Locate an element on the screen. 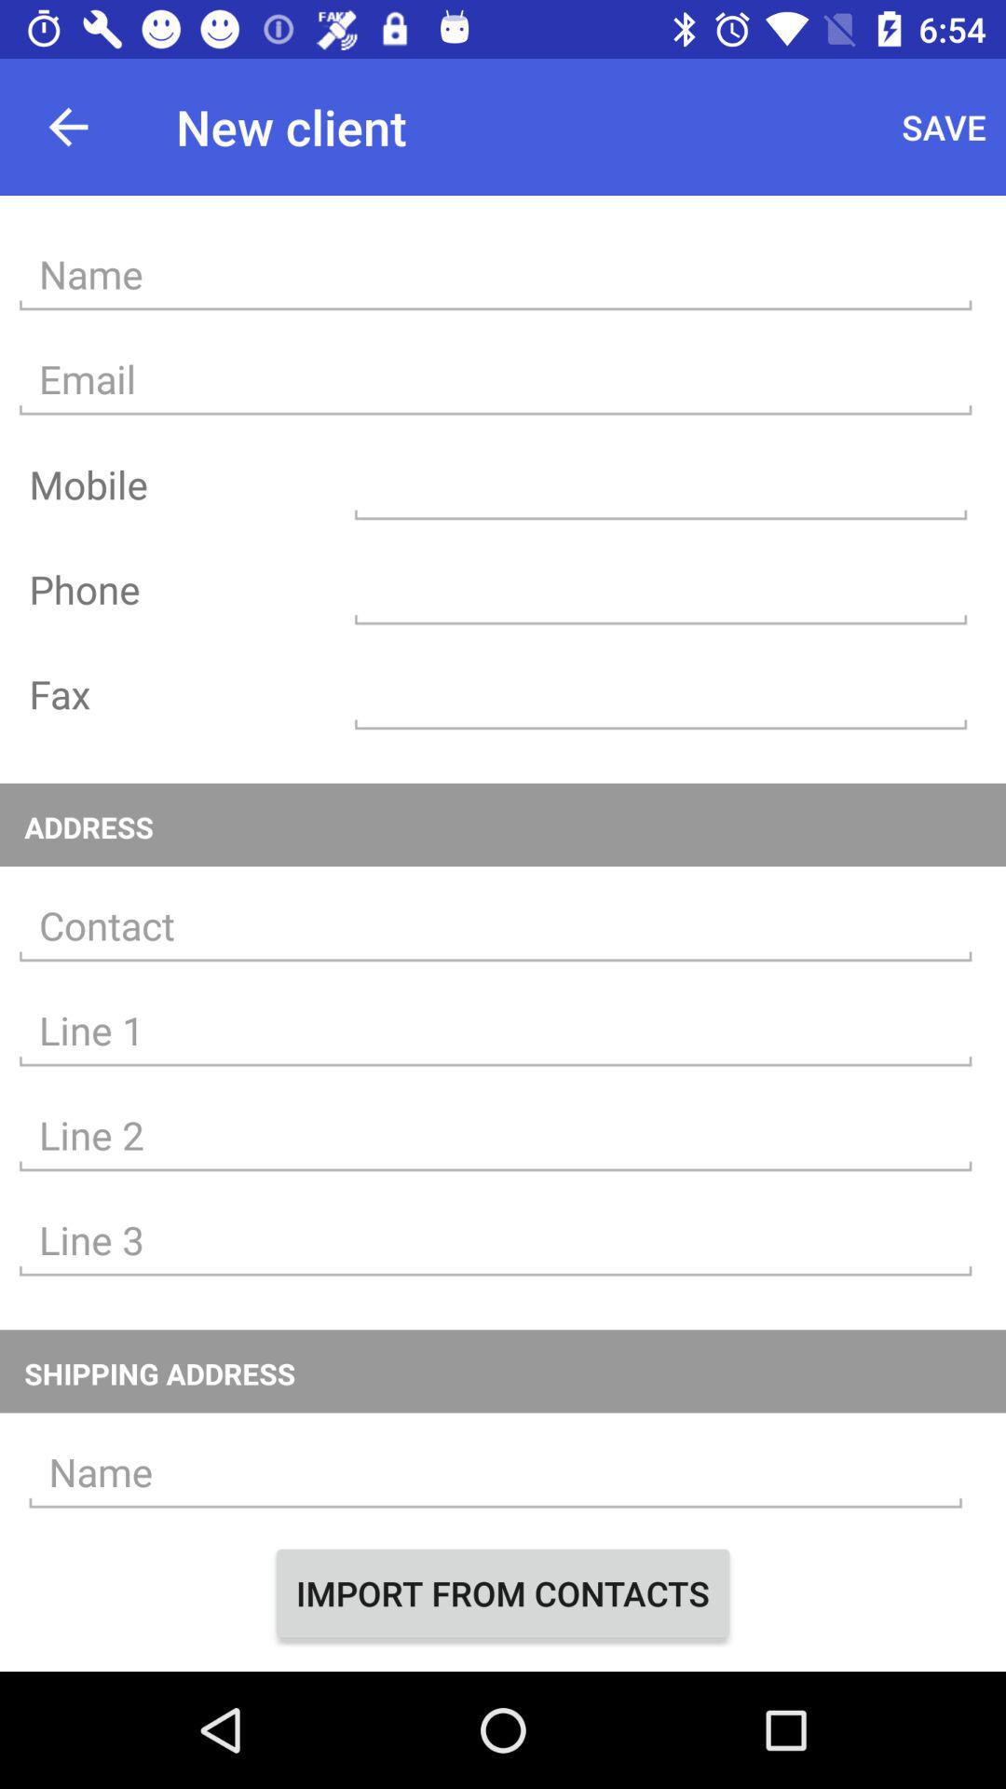 This screenshot has height=1789, width=1006. launch icon below the address icon is located at coordinates (496, 926).